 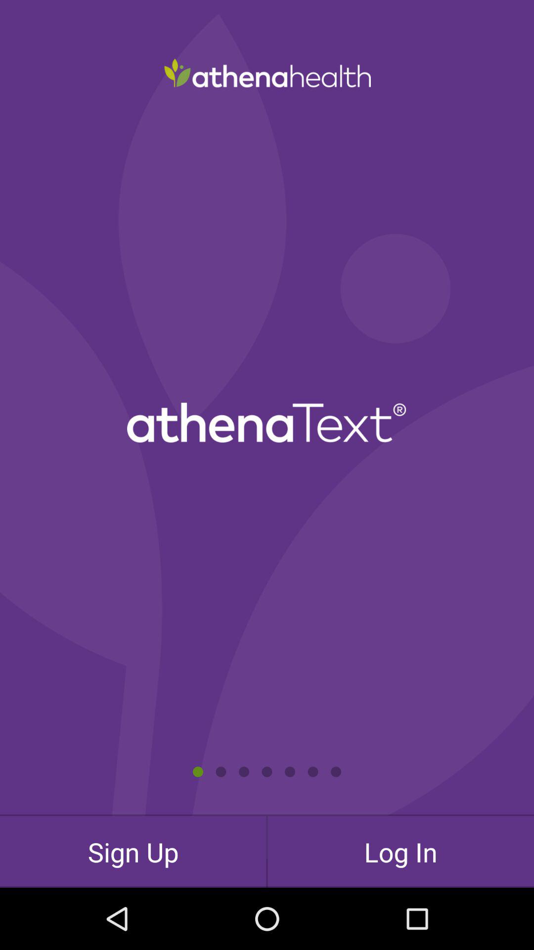 I want to click on flip to log in, so click(x=400, y=852).